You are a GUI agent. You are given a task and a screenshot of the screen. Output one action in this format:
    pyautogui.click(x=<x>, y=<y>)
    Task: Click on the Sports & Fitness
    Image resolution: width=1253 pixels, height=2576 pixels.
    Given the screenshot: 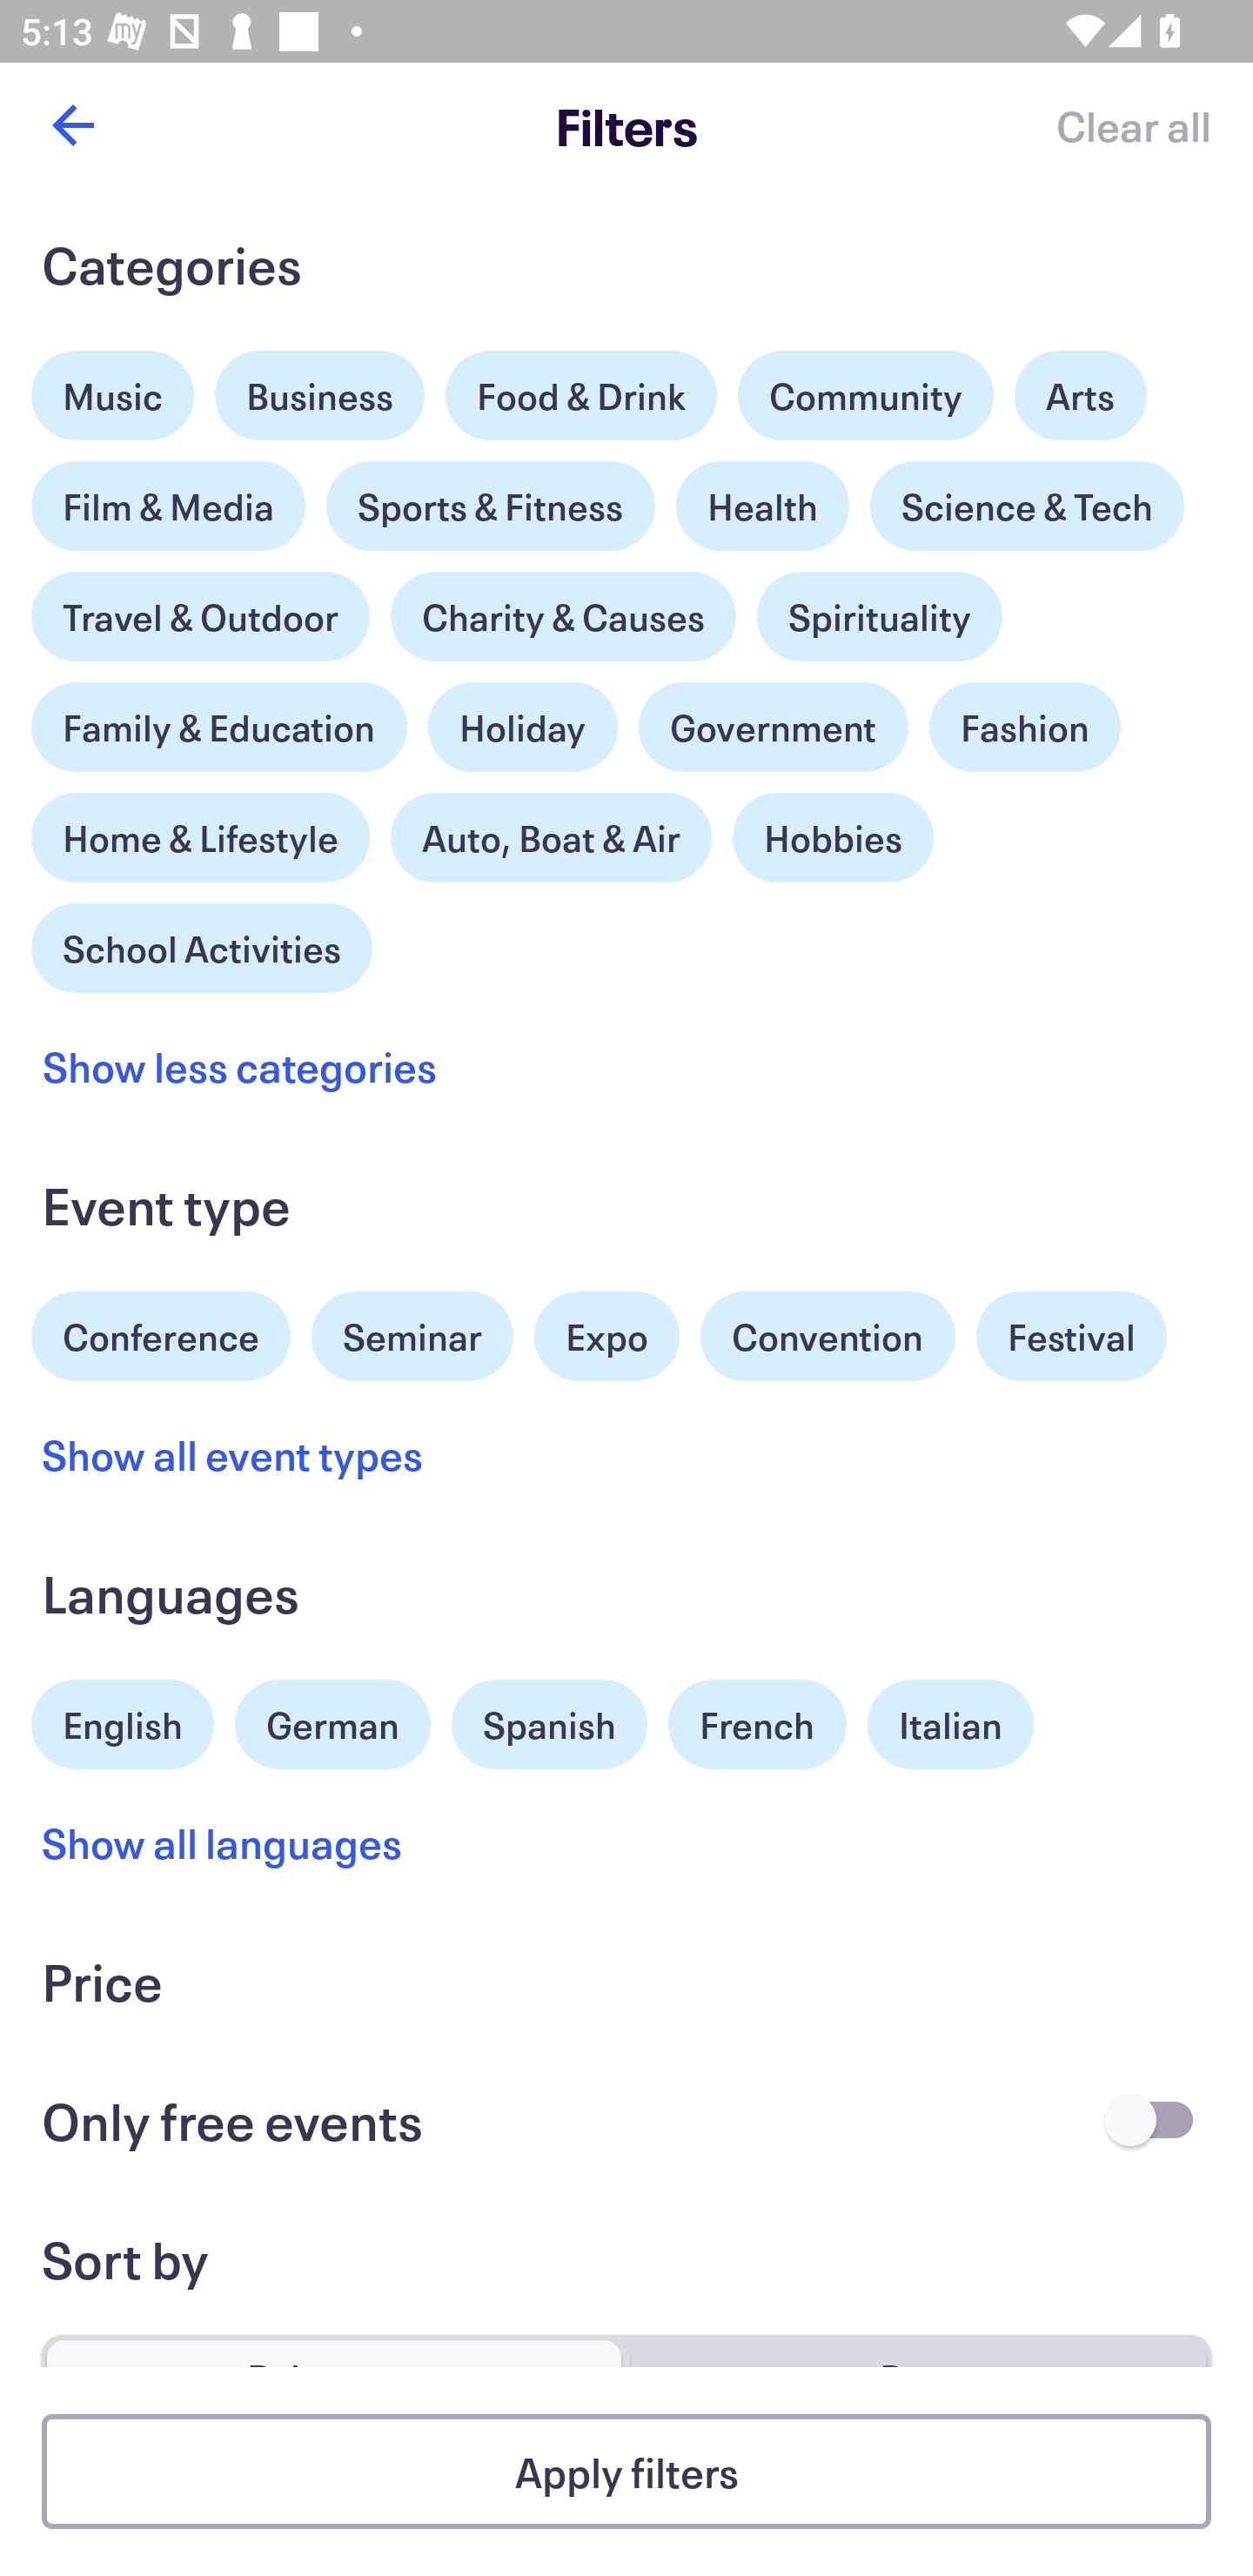 What is the action you would take?
    pyautogui.click(x=491, y=506)
    